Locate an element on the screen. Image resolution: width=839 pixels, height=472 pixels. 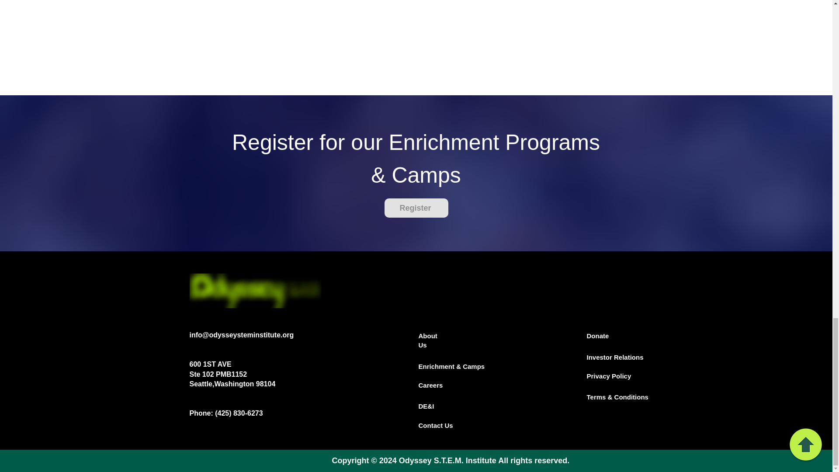
Investor Relations is located at coordinates (615, 357).